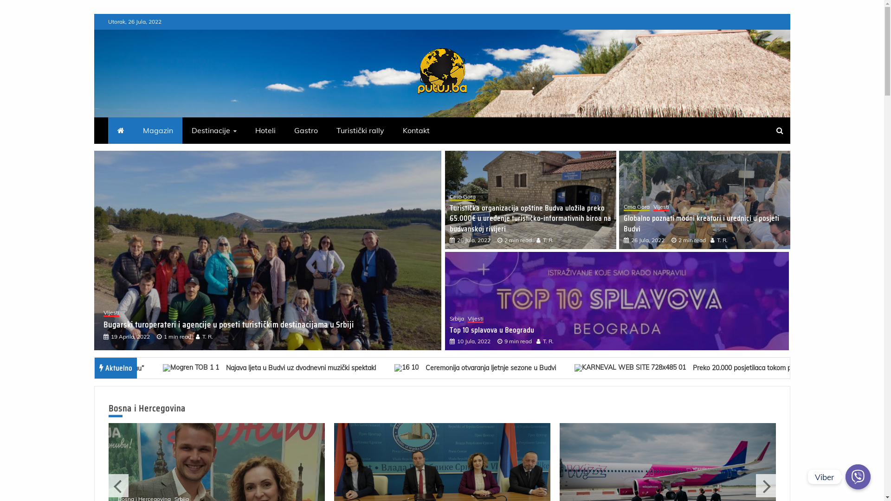  Describe the element at coordinates (550, 240) in the screenshot. I see `T. R.` at that location.